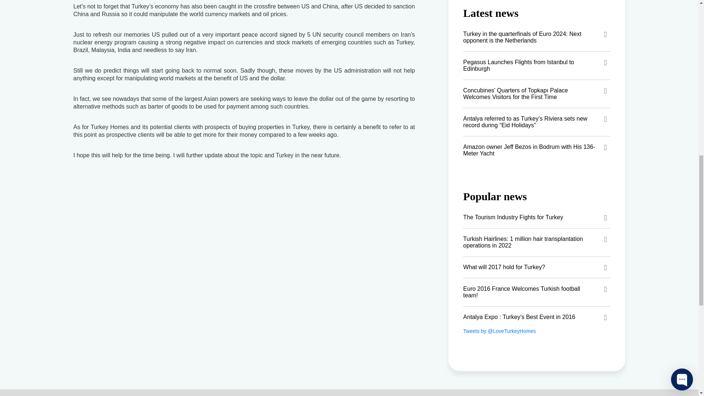 This screenshot has height=396, width=704. I want to click on antalya-expo-turkey-s-best-event-in-2016, so click(537, 317).